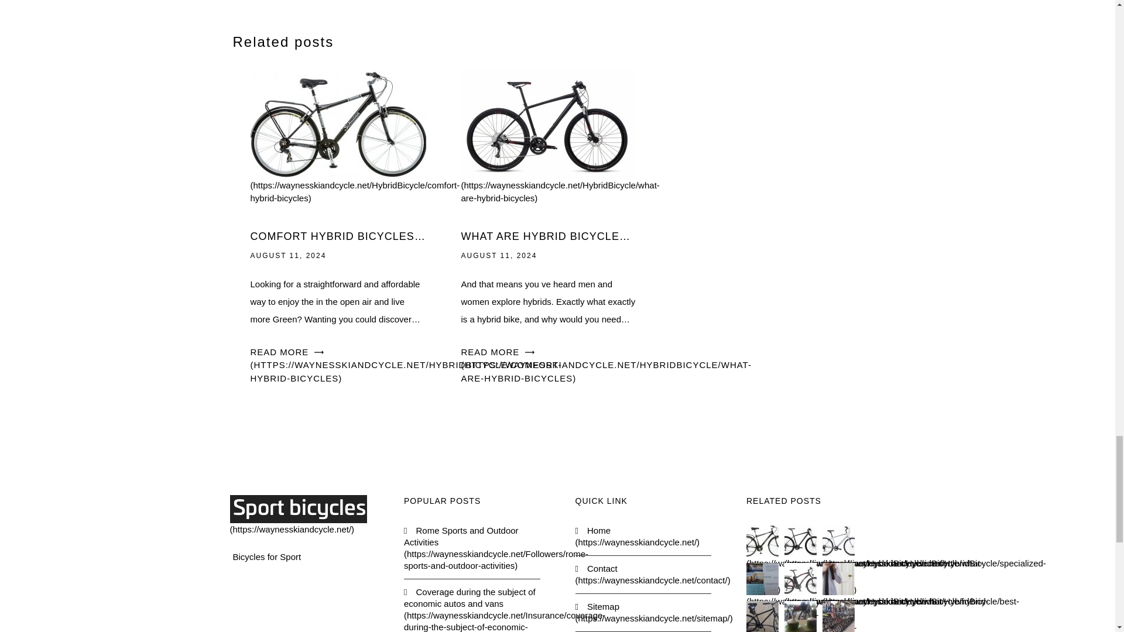 The height and width of the screenshot is (632, 1124). What do you see at coordinates (549, 236) in the screenshot?
I see `WHAT ARE HYBRID BICYCLES?` at bounding box center [549, 236].